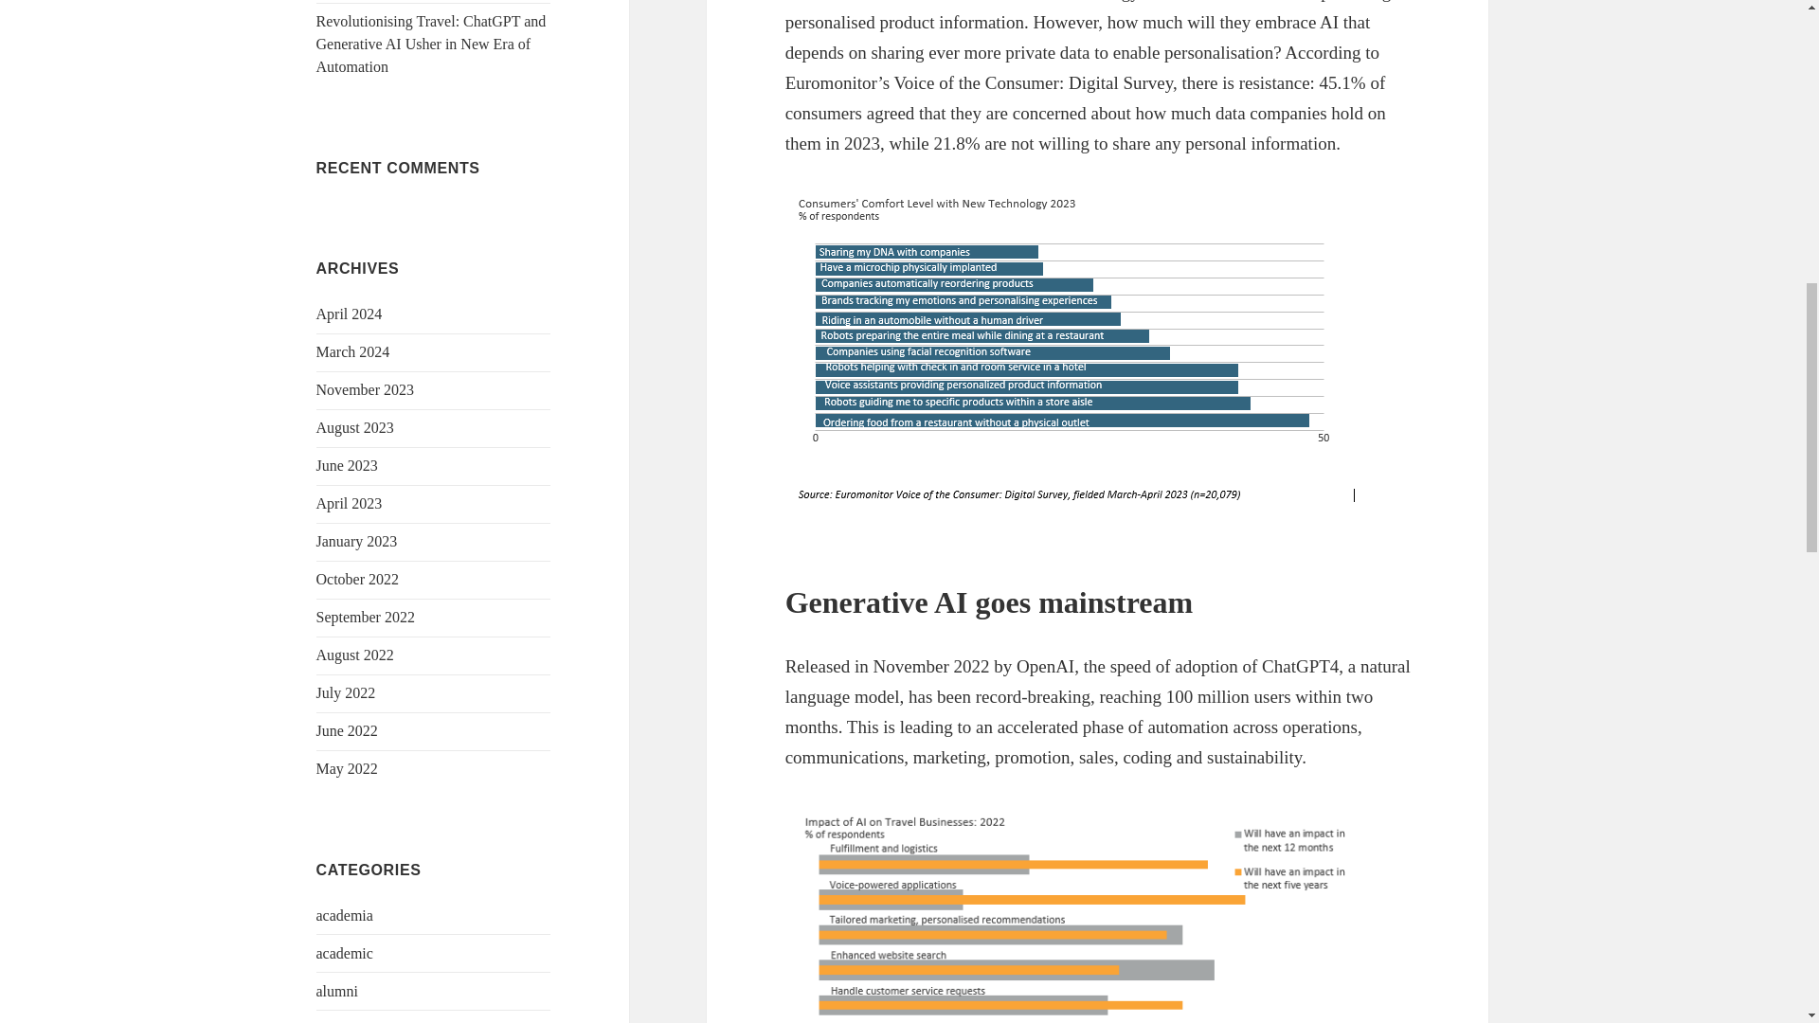 The image size is (1819, 1023). What do you see at coordinates (355, 654) in the screenshot?
I see `August 2022` at bounding box center [355, 654].